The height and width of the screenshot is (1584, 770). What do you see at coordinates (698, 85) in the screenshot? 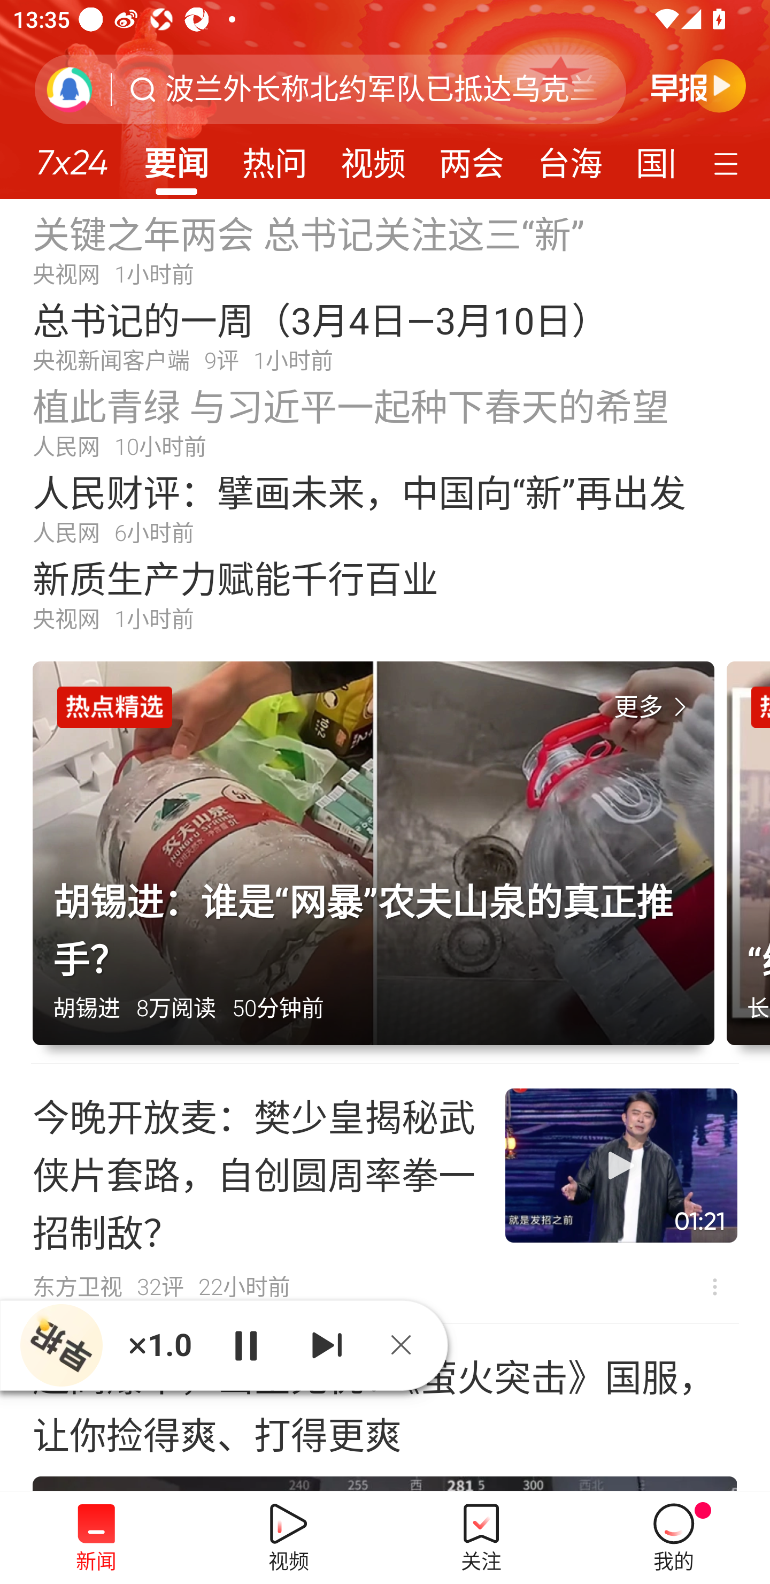
I see `早晚报` at bounding box center [698, 85].